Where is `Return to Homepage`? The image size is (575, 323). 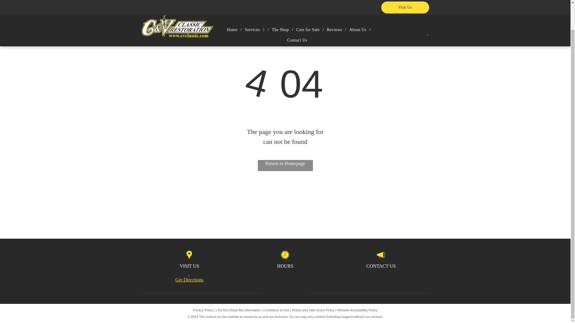
Return to Homepage is located at coordinates (285, 165).